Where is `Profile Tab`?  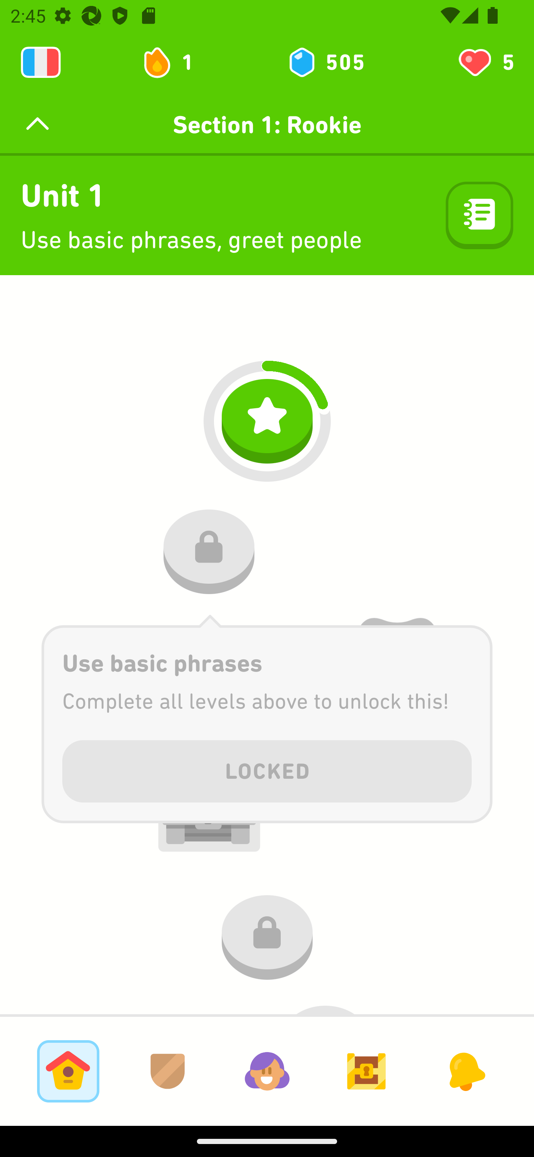
Profile Tab is located at coordinates (267, 1071).